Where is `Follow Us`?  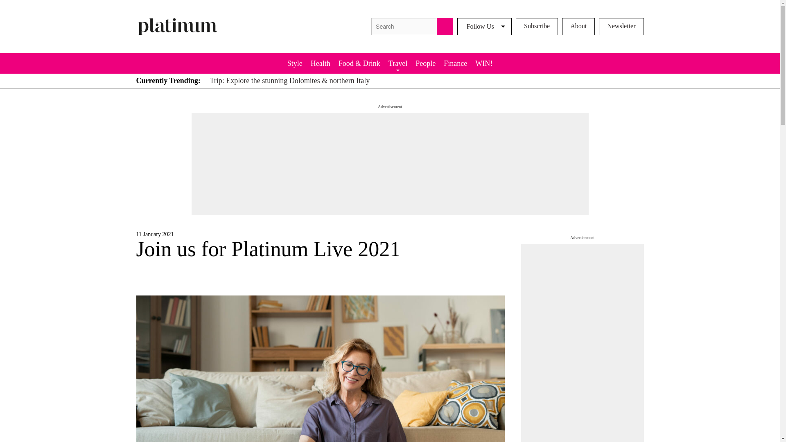 Follow Us is located at coordinates (484, 27).